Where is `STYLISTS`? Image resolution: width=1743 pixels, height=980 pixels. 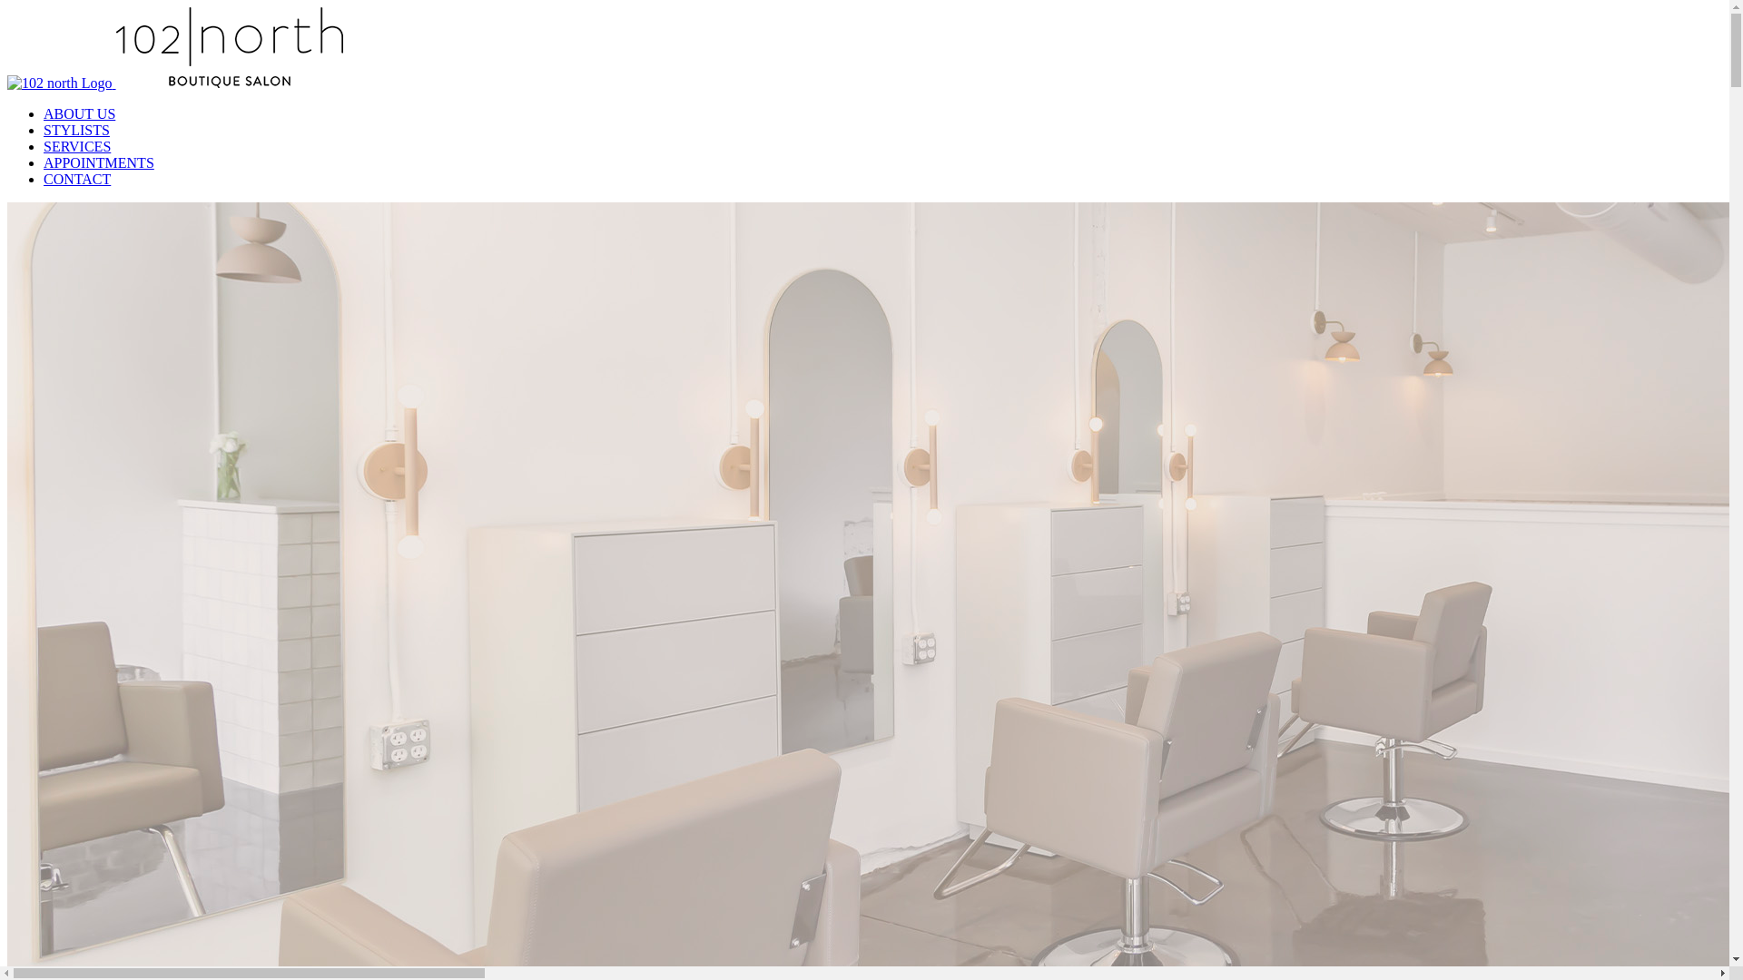 STYLISTS is located at coordinates (76, 131).